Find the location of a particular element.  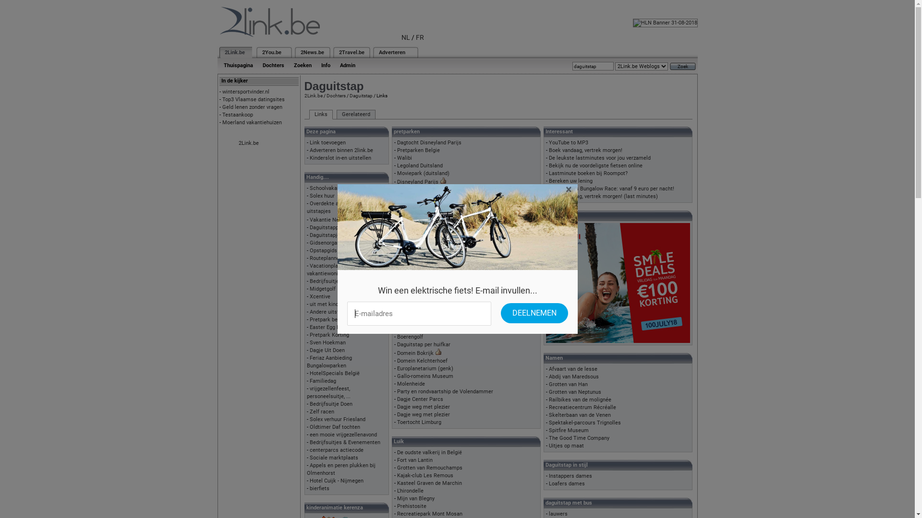

Kinderslot in-en uitstellen is located at coordinates (340, 158).